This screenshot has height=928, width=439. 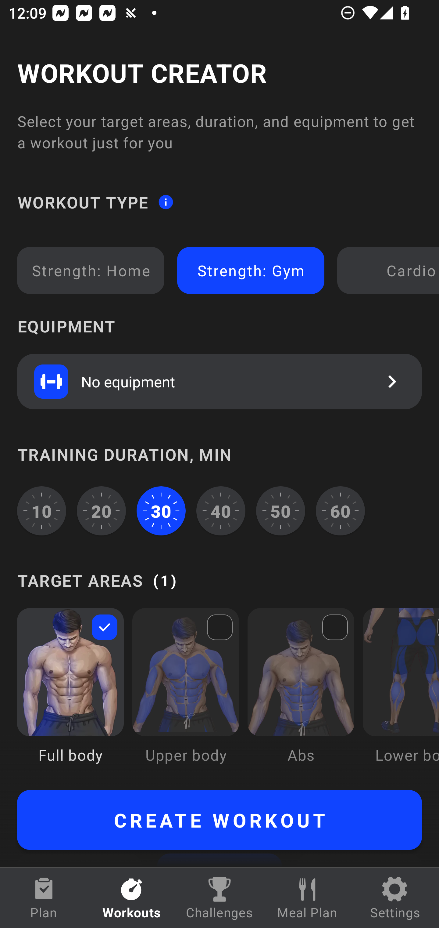 I want to click on CREATE WORKOUT, so click(x=220, y=820).